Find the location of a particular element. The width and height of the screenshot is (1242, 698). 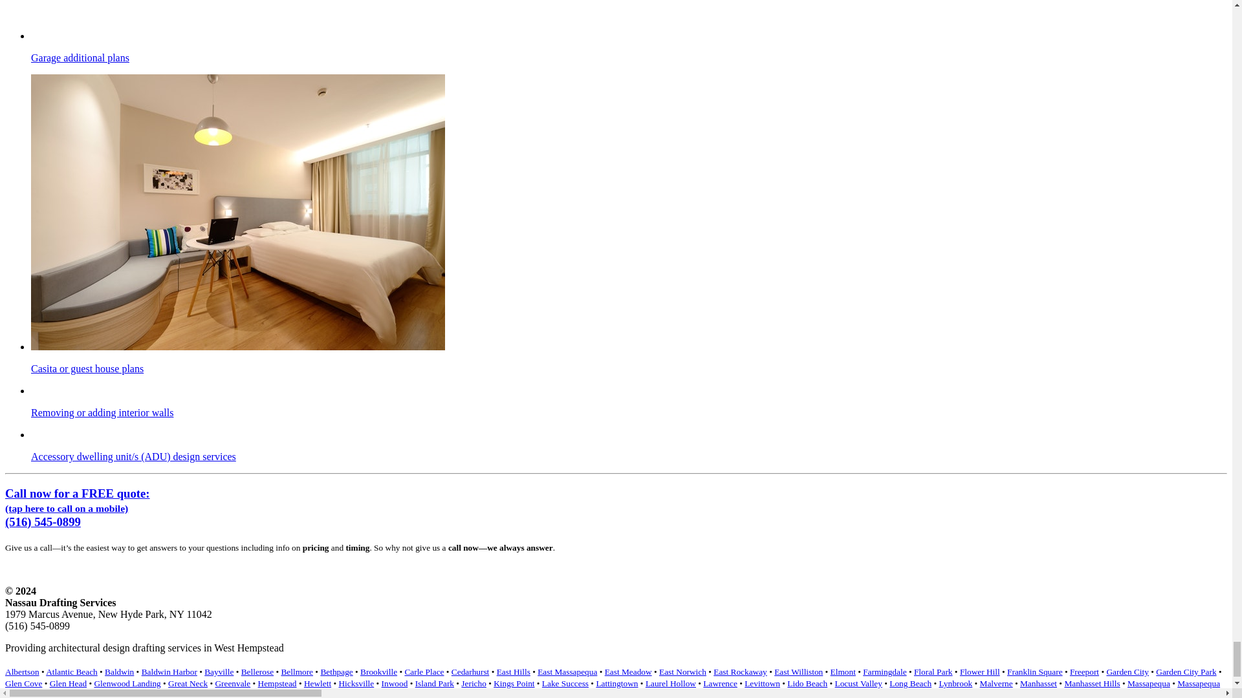

Atlantic Beach is located at coordinates (72, 672).